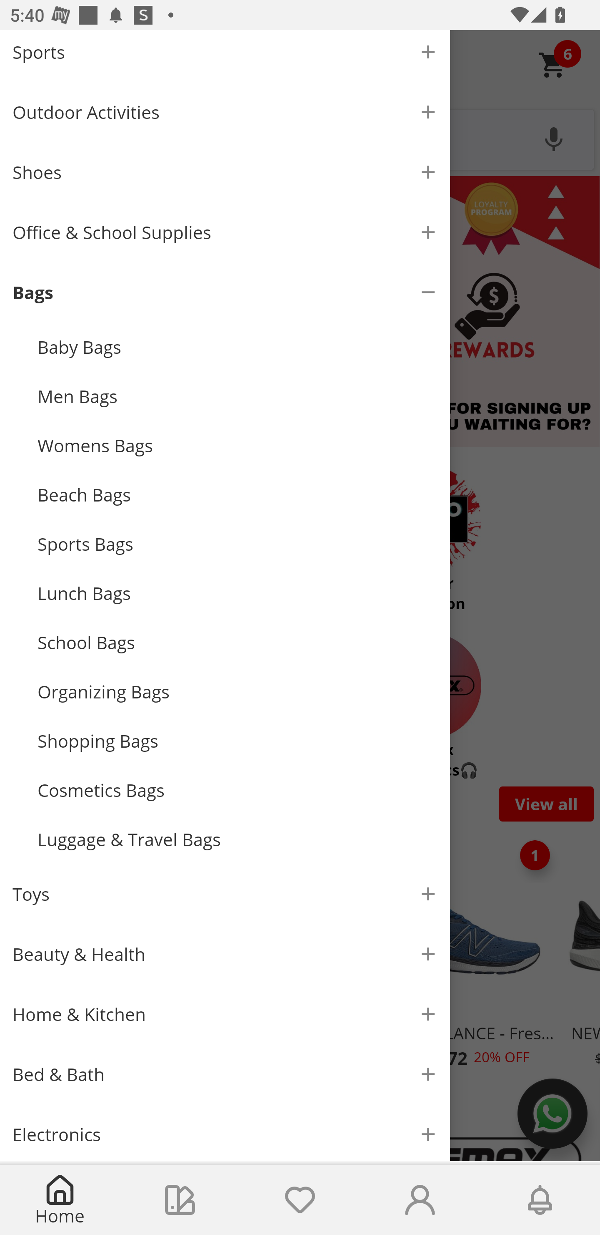 The image size is (600, 1235). What do you see at coordinates (225, 894) in the screenshot?
I see `Toys` at bounding box center [225, 894].